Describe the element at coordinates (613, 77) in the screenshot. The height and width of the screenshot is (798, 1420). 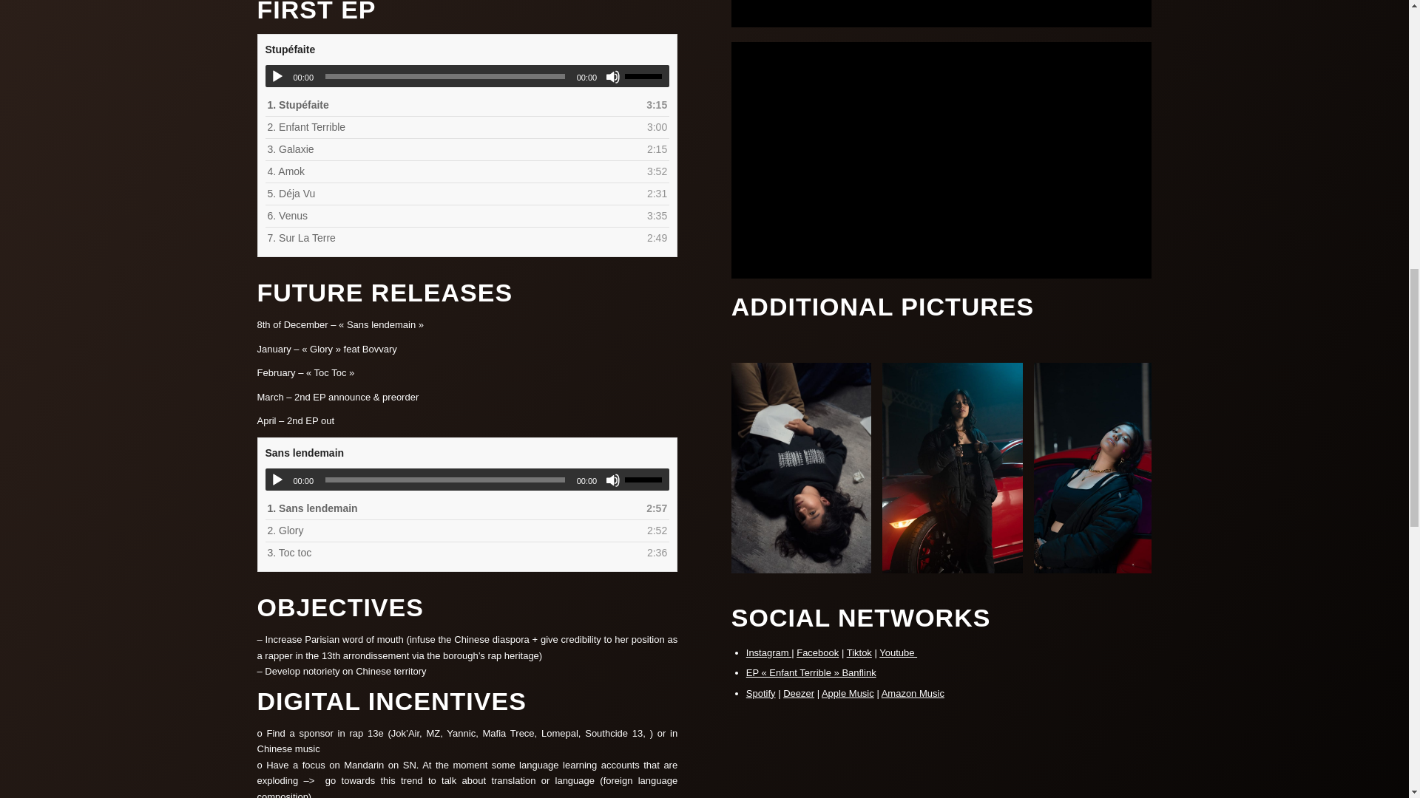
I see `Muet` at that location.